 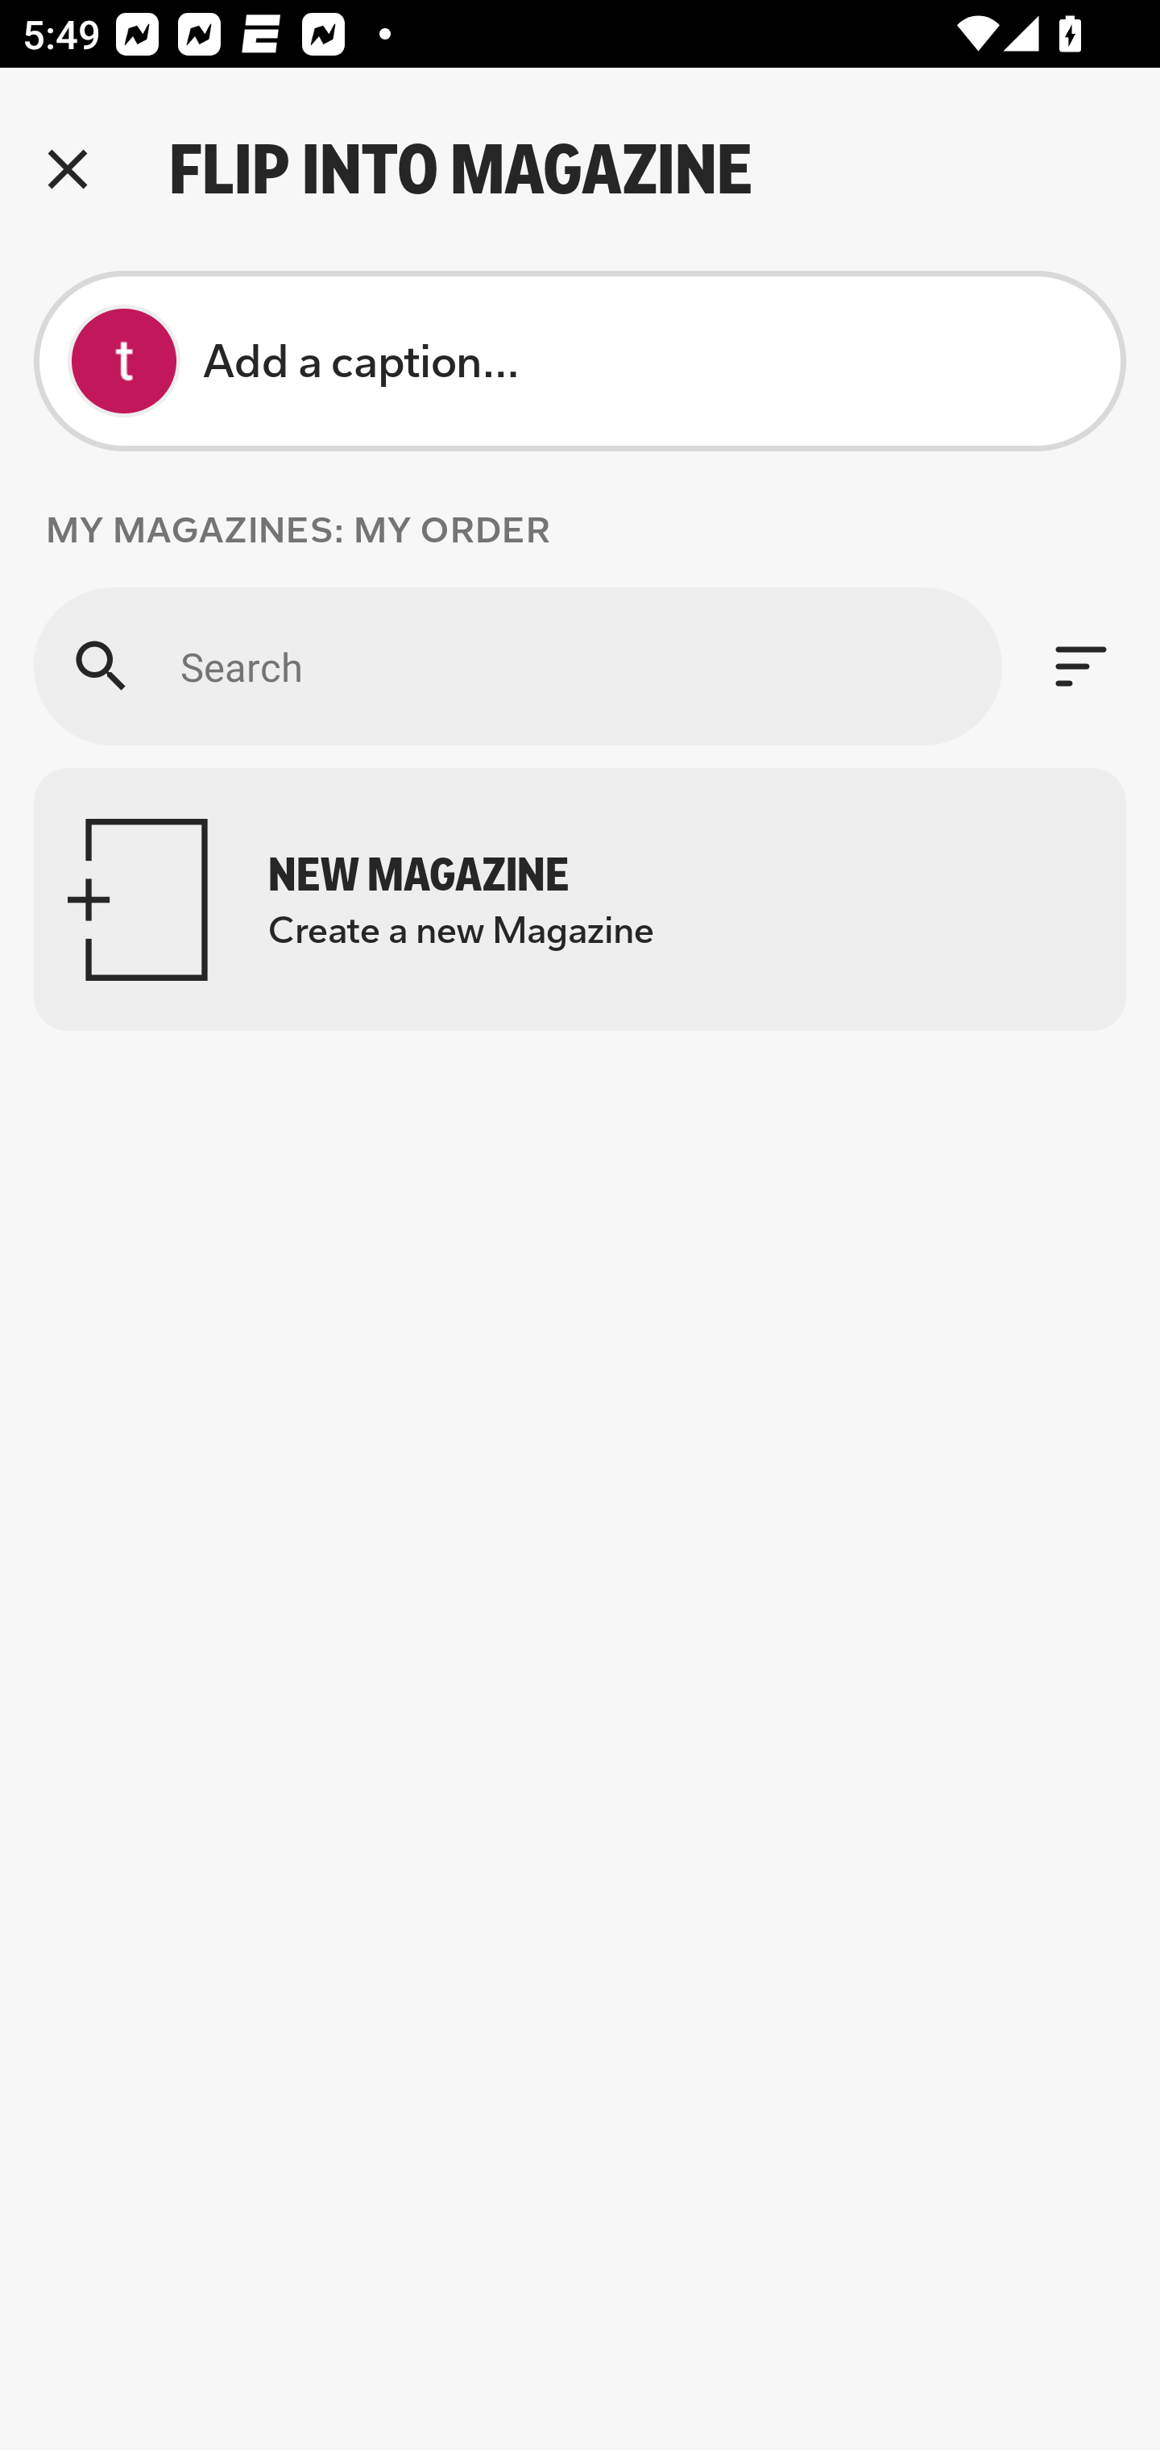 What do you see at coordinates (580, 899) in the screenshot?
I see `NEW MAGAZINE Create a new Magazine` at bounding box center [580, 899].